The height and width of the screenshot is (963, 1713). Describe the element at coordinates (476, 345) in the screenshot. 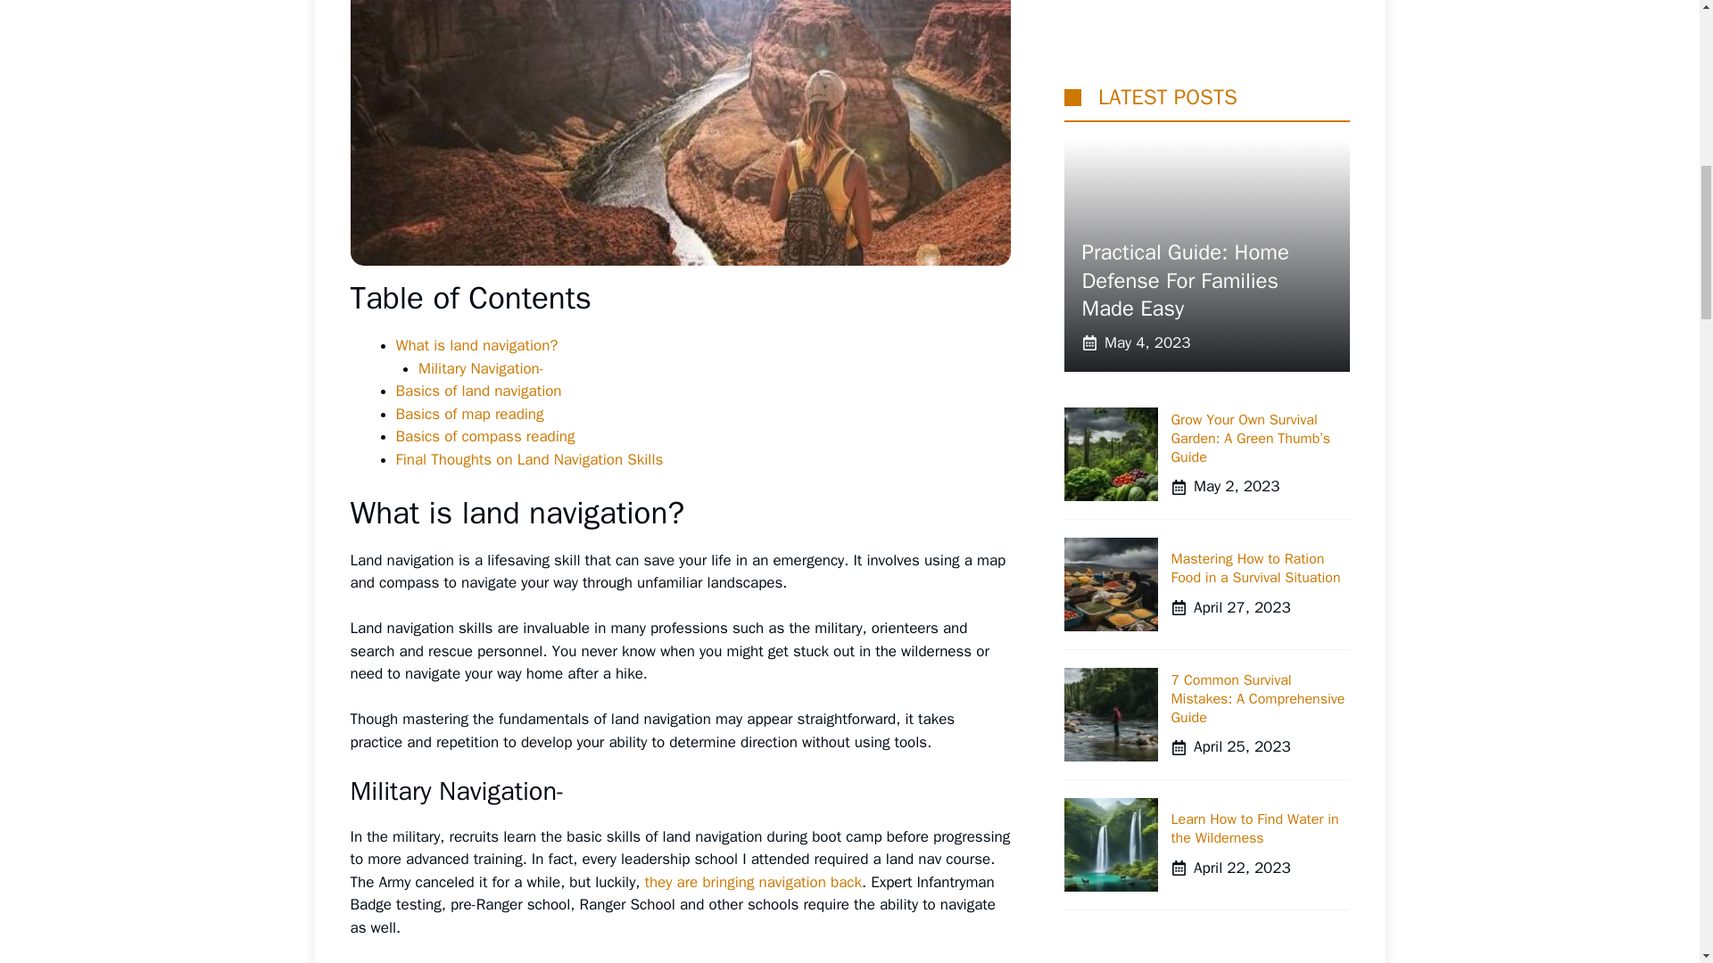

I see `What is land navigation?` at that location.